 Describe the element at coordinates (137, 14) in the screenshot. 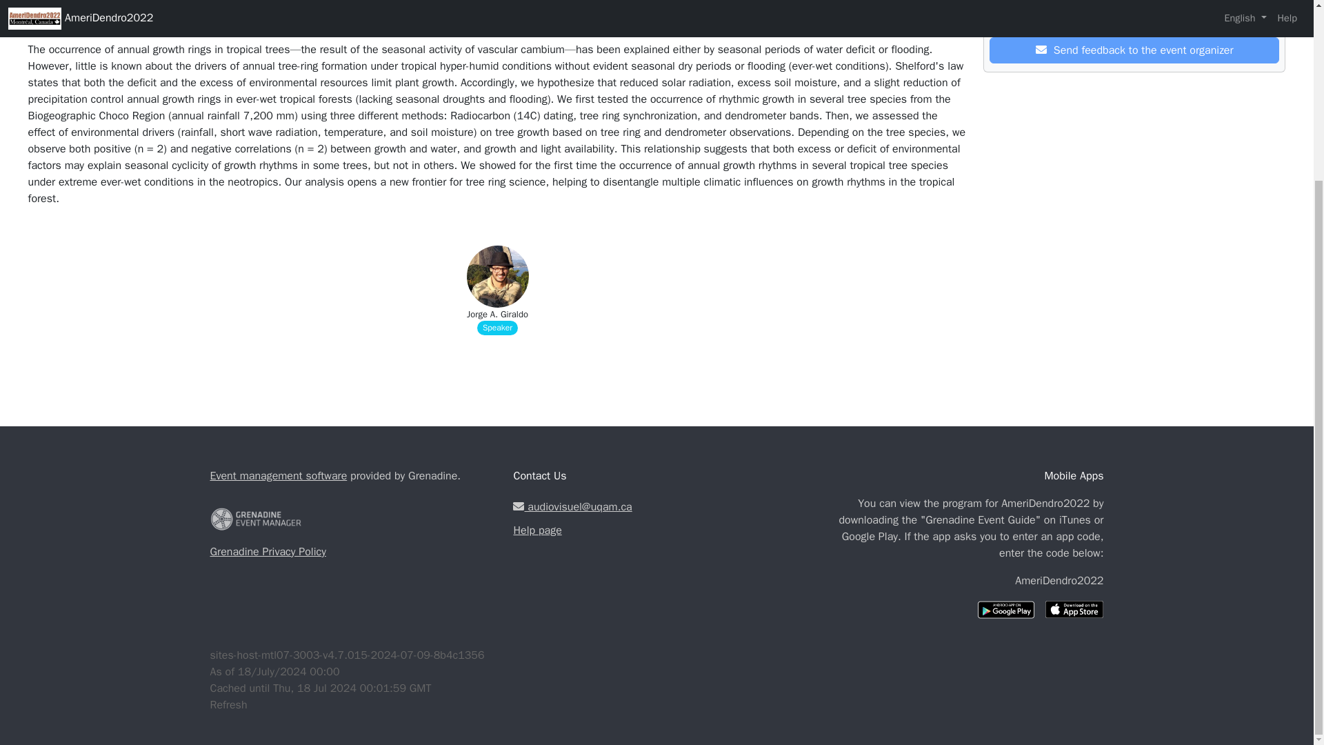

I see `Theme` at that location.